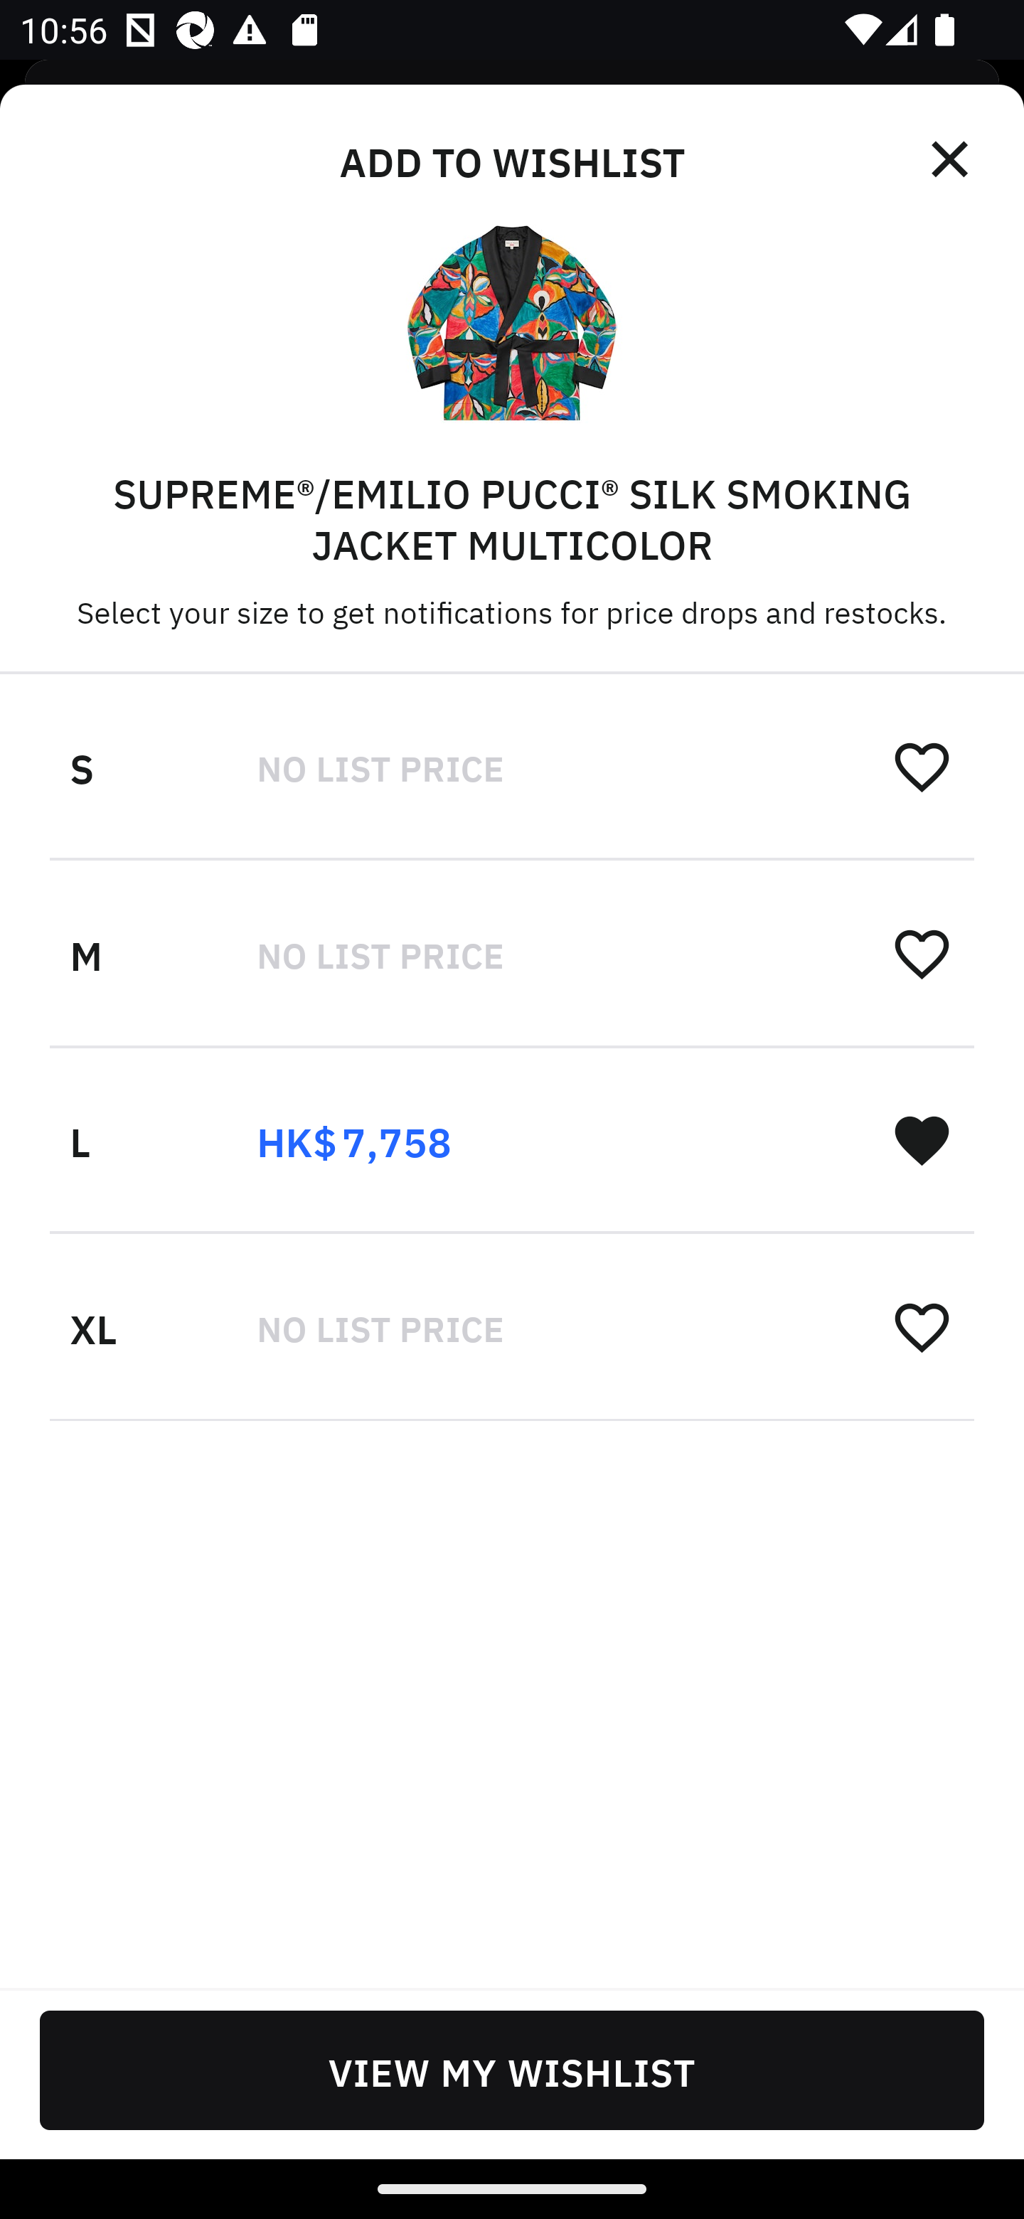 Image resolution: width=1024 pixels, height=2219 pixels. What do you see at coordinates (922, 1326) in the screenshot?
I see `󰋕` at bounding box center [922, 1326].